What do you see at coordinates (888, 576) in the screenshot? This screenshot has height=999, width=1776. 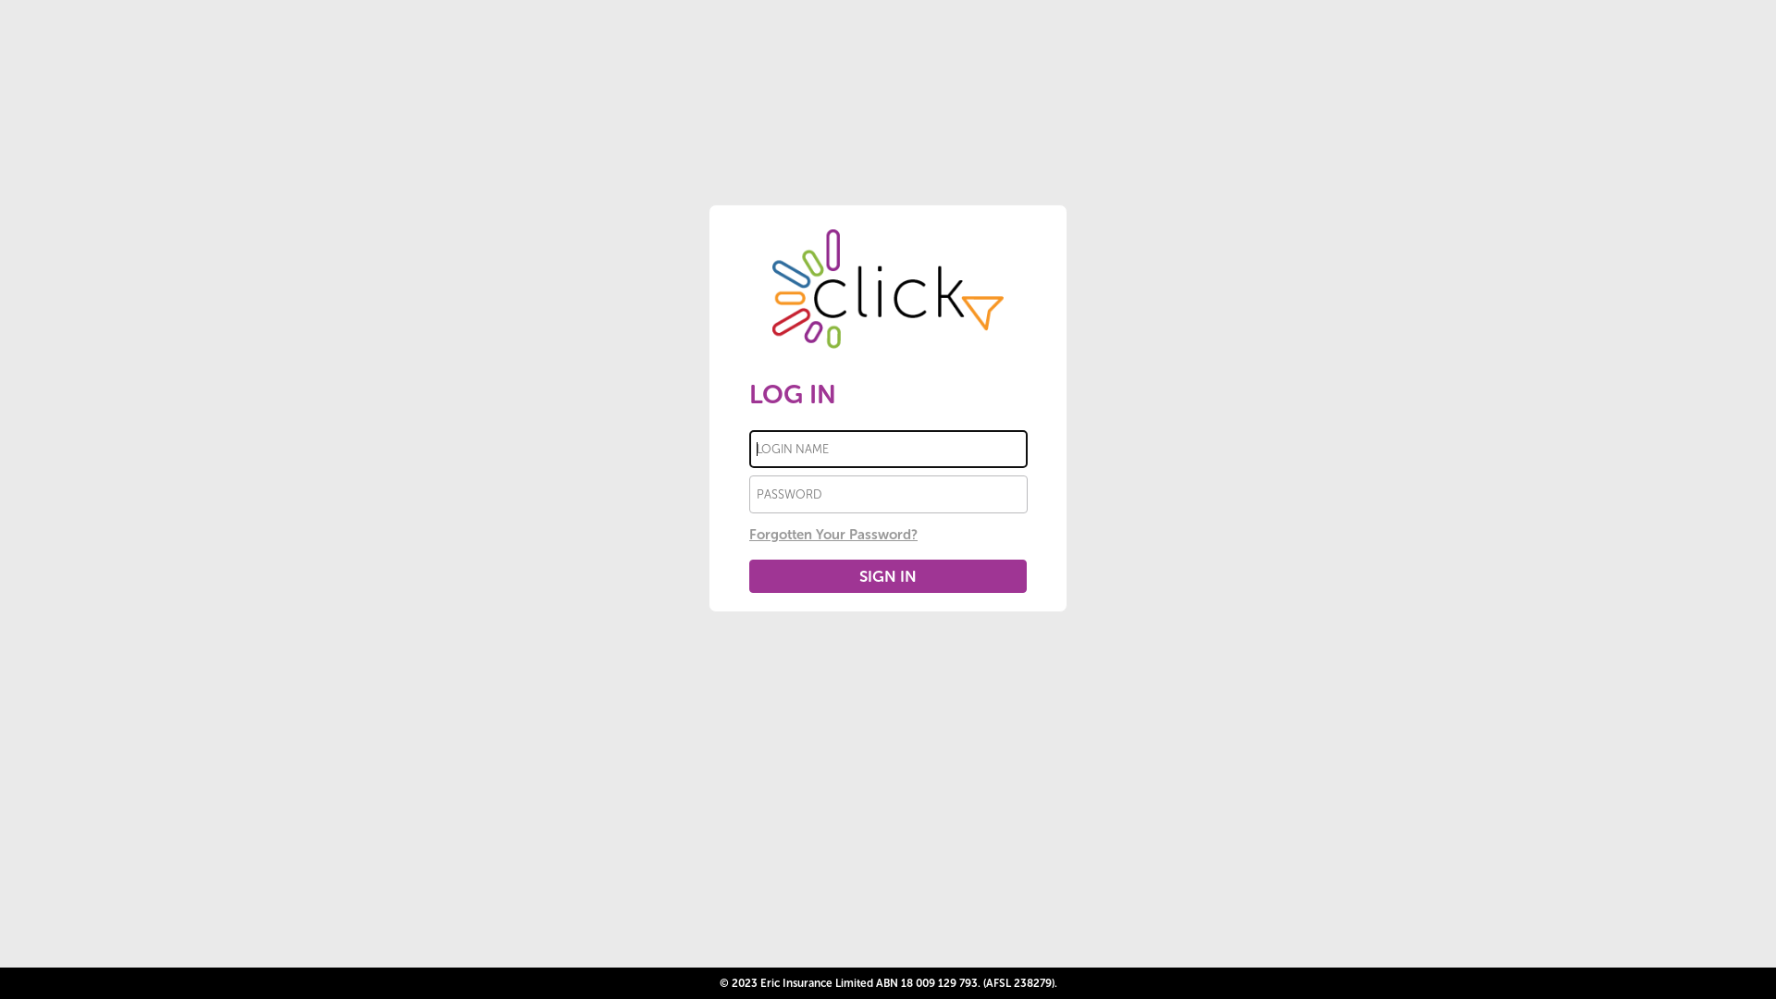 I see `Sign In` at bounding box center [888, 576].